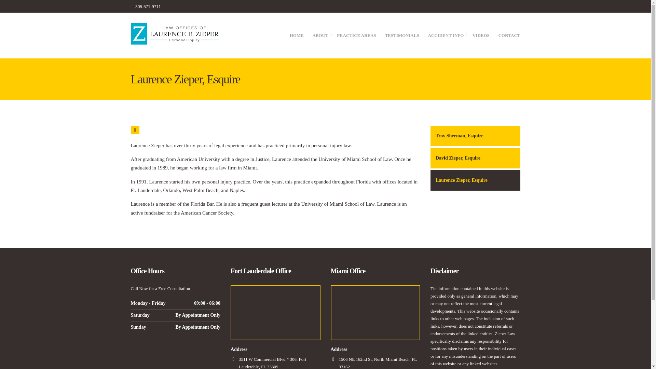 The width and height of the screenshot is (656, 369). Describe the element at coordinates (481, 36) in the screenshot. I see `VIDEOS` at that location.